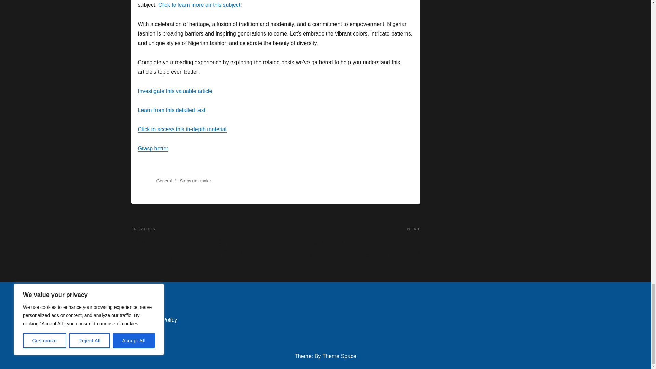 The image size is (656, 369). What do you see at coordinates (164, 180) in the screenshot?
I see `General` at bounding box center [164, 180].